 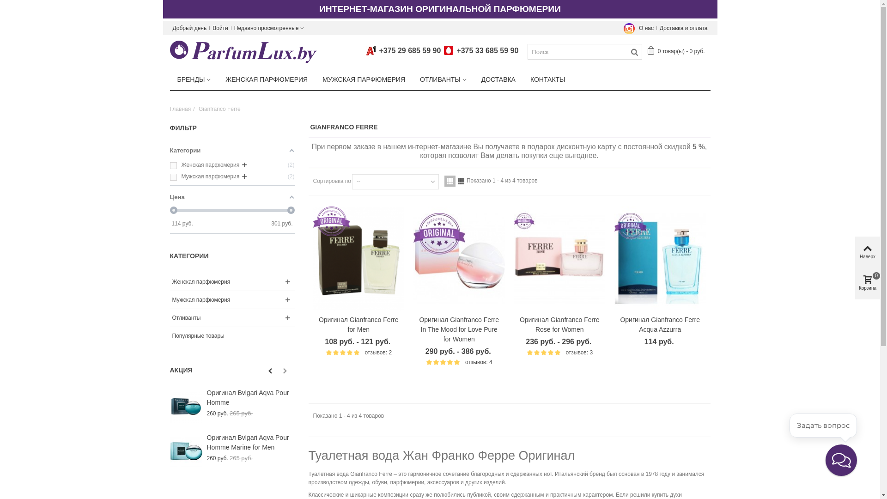 I want to click on Instagram, so click(x=629, y=28).